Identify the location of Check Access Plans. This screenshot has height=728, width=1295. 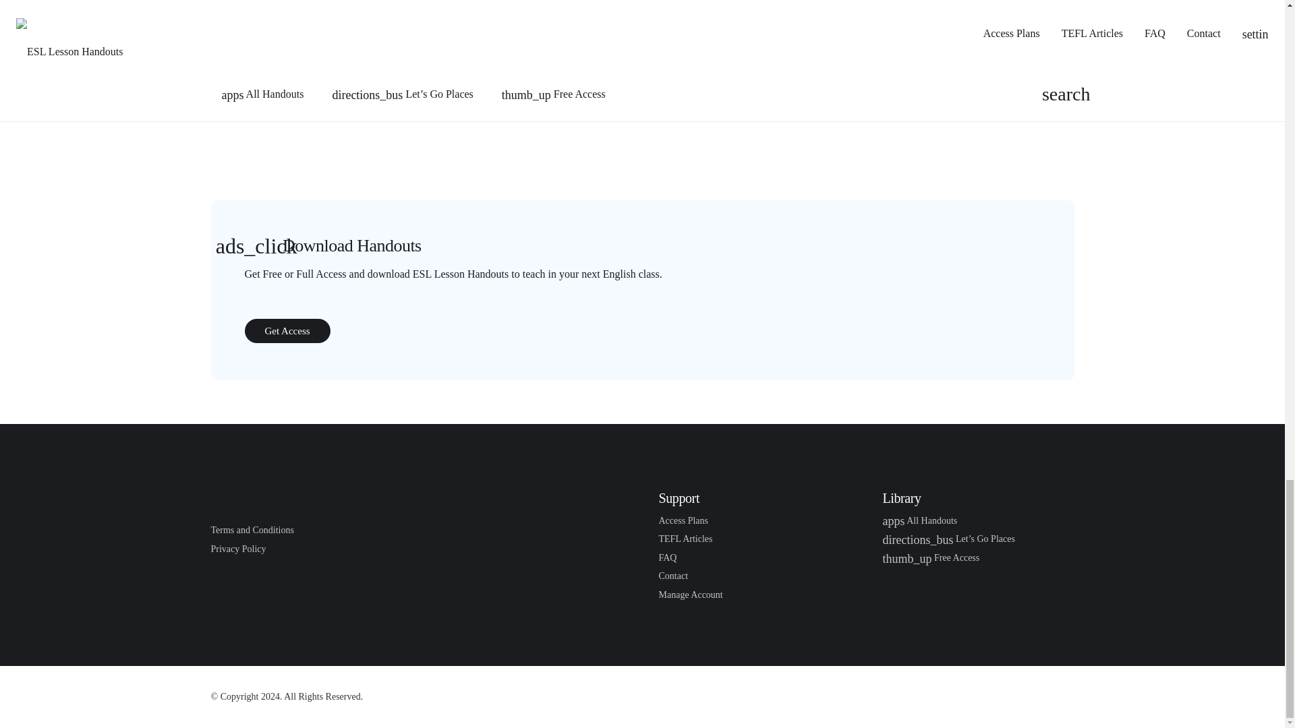
(683, 520).